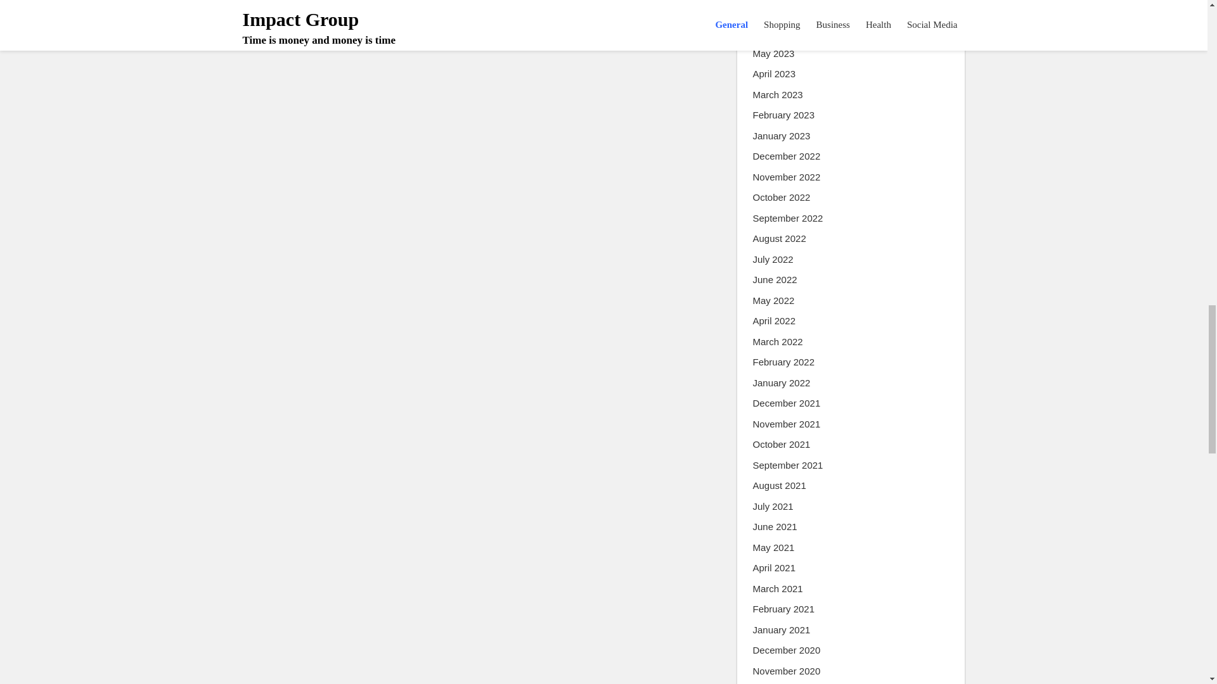  Describe the element at coordinates (773, 54) in the screenshot. I see `May 2023` at that location.